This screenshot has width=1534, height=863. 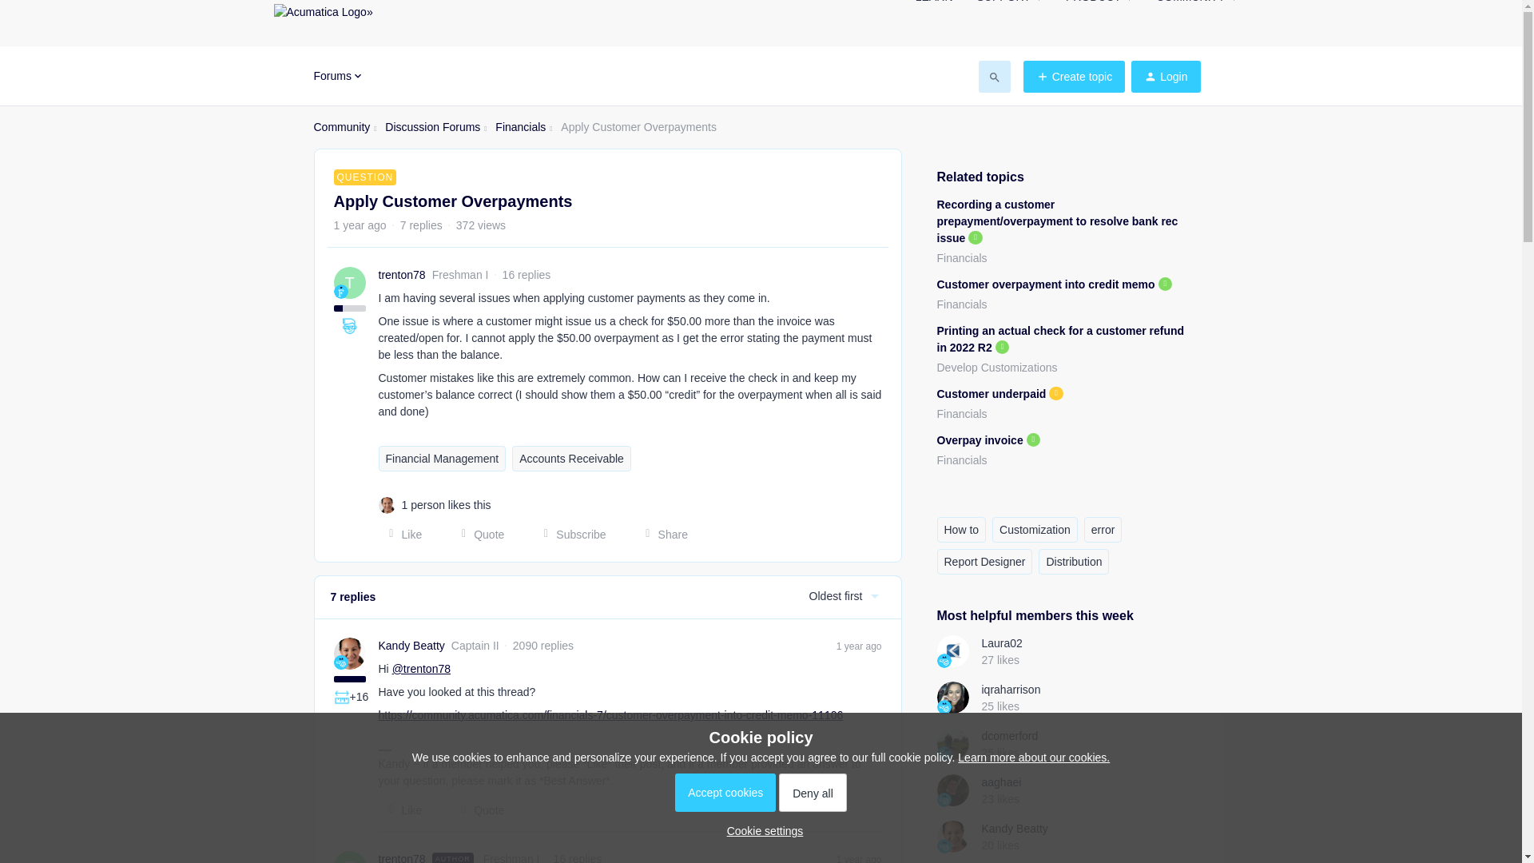 I want to click on PRODUCT, so click(x=1099, y=6).